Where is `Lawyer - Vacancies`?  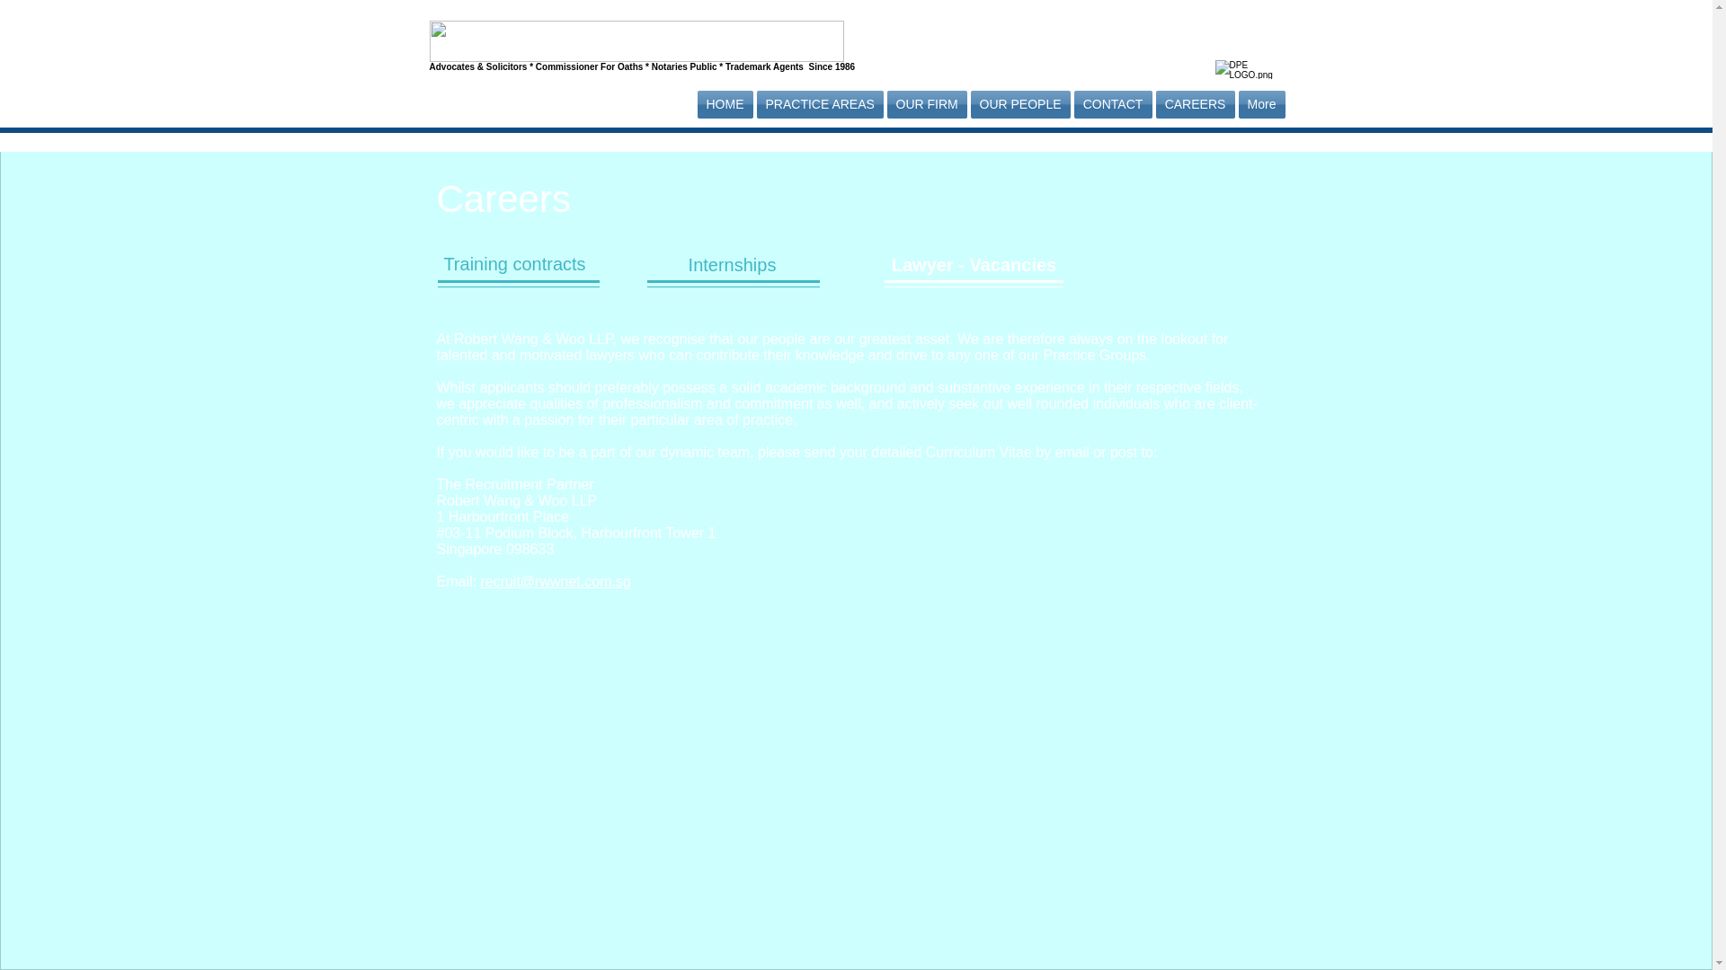 Lawyer - Vacancies is located at coordinates (974, 265).